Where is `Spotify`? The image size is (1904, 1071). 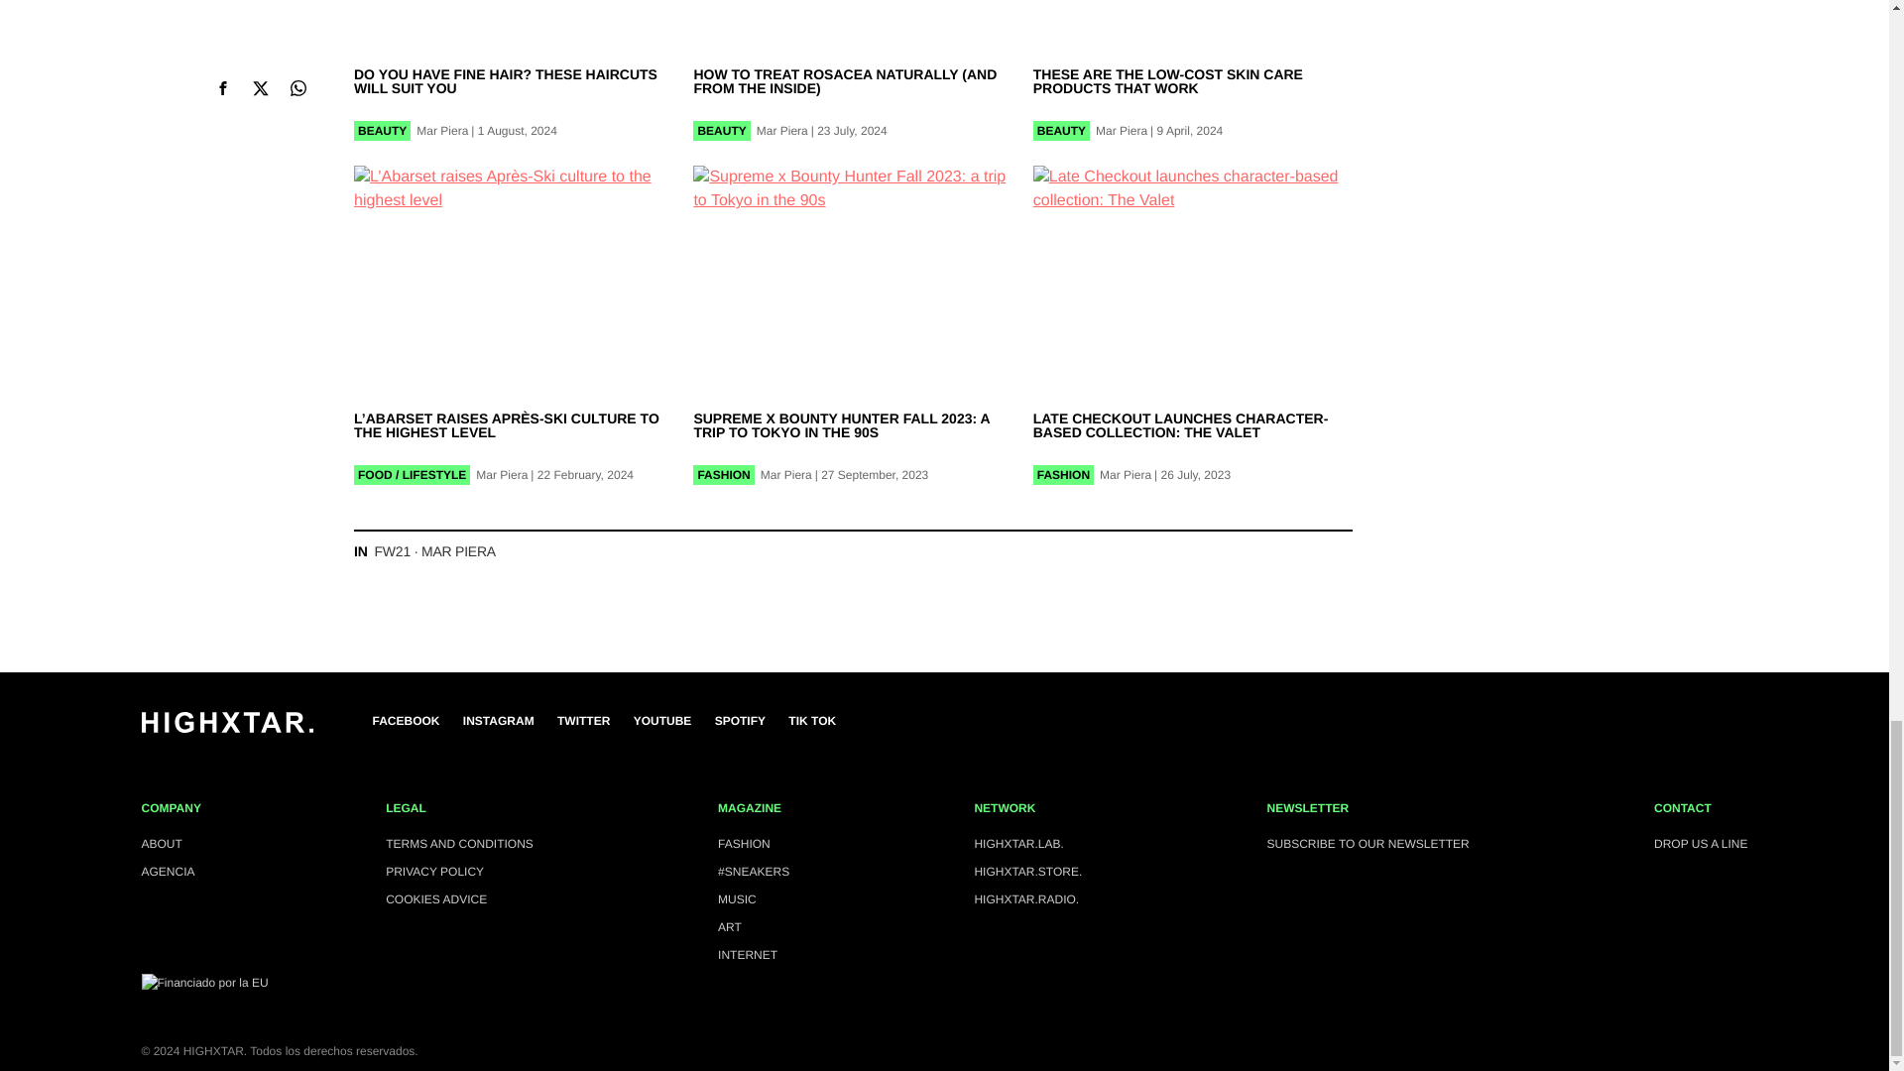 Spotify is located at coordinates (740, 720).